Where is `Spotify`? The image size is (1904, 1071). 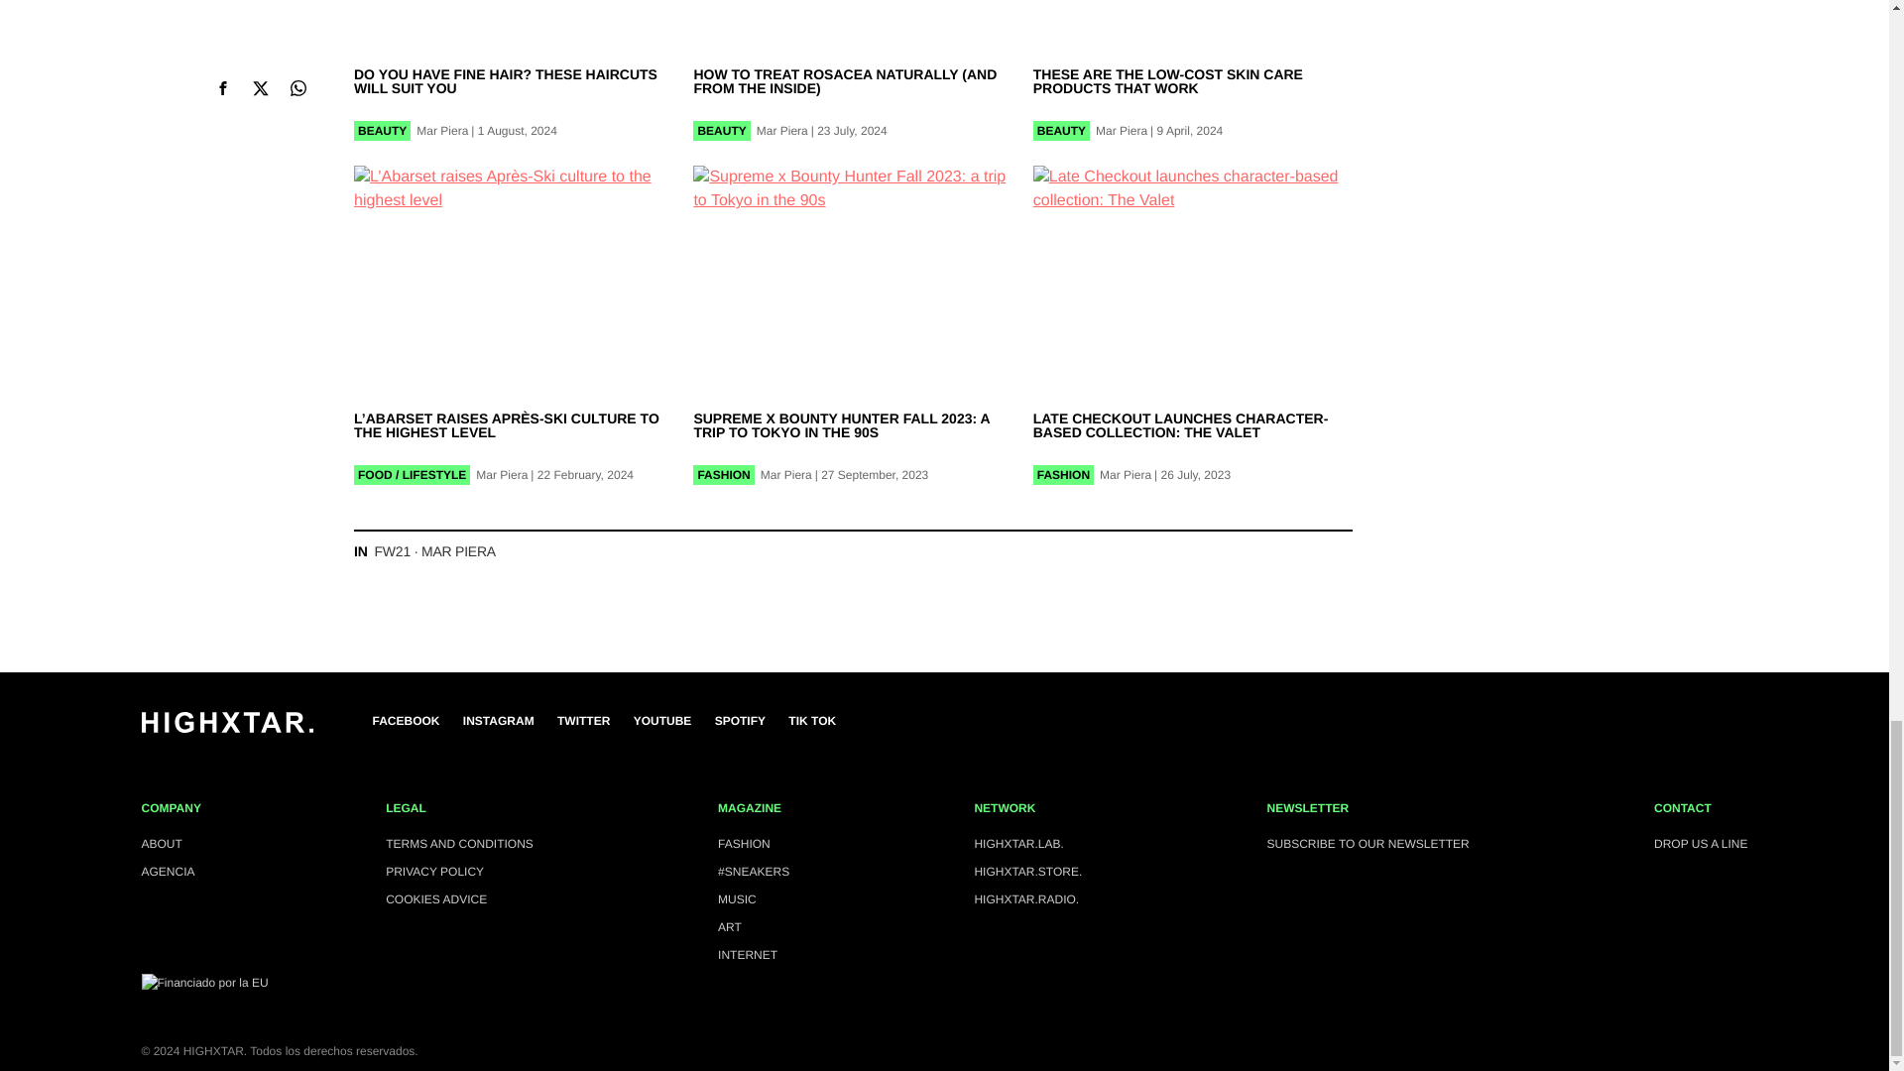 Spotify is located at coordinates (740, 720).